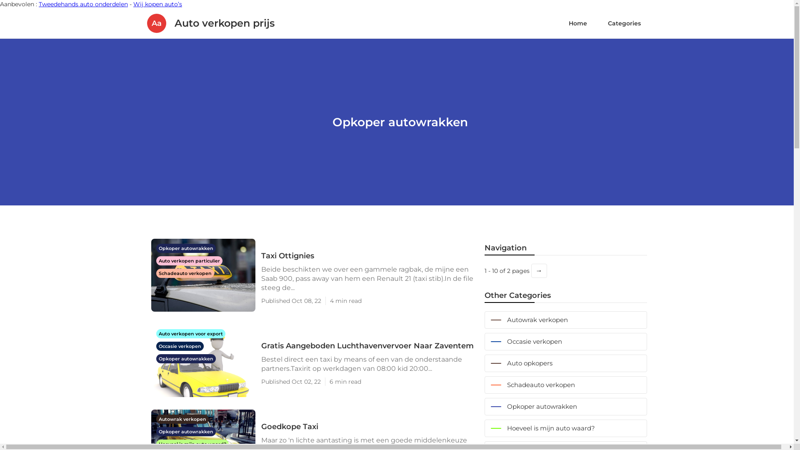 This screenshot has width=800, height=450. I want to click on Opkoper autowrakken, so click(186, 358).